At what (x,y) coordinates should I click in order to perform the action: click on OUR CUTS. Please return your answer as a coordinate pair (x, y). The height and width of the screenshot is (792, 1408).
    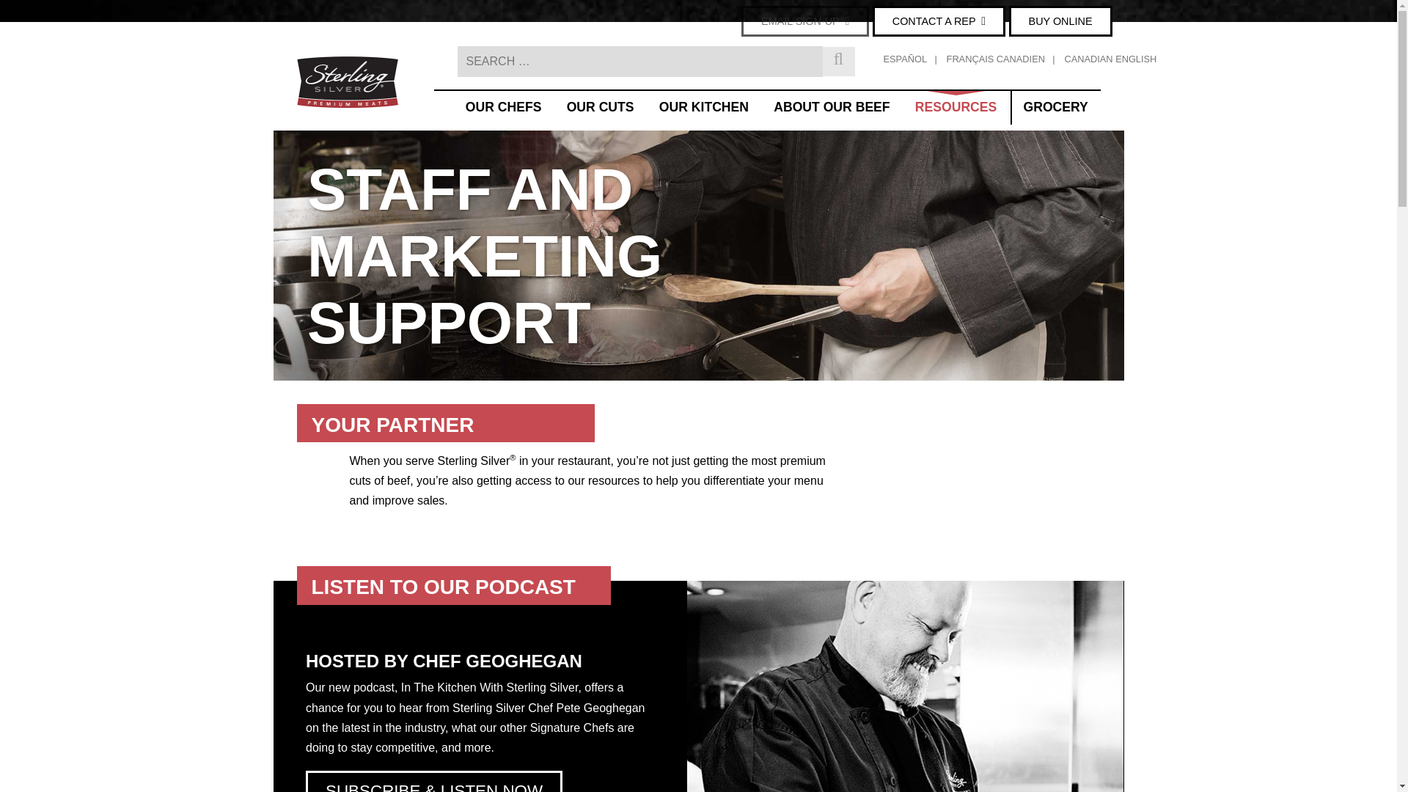
    Looking at the image, I should click on (600, 107).